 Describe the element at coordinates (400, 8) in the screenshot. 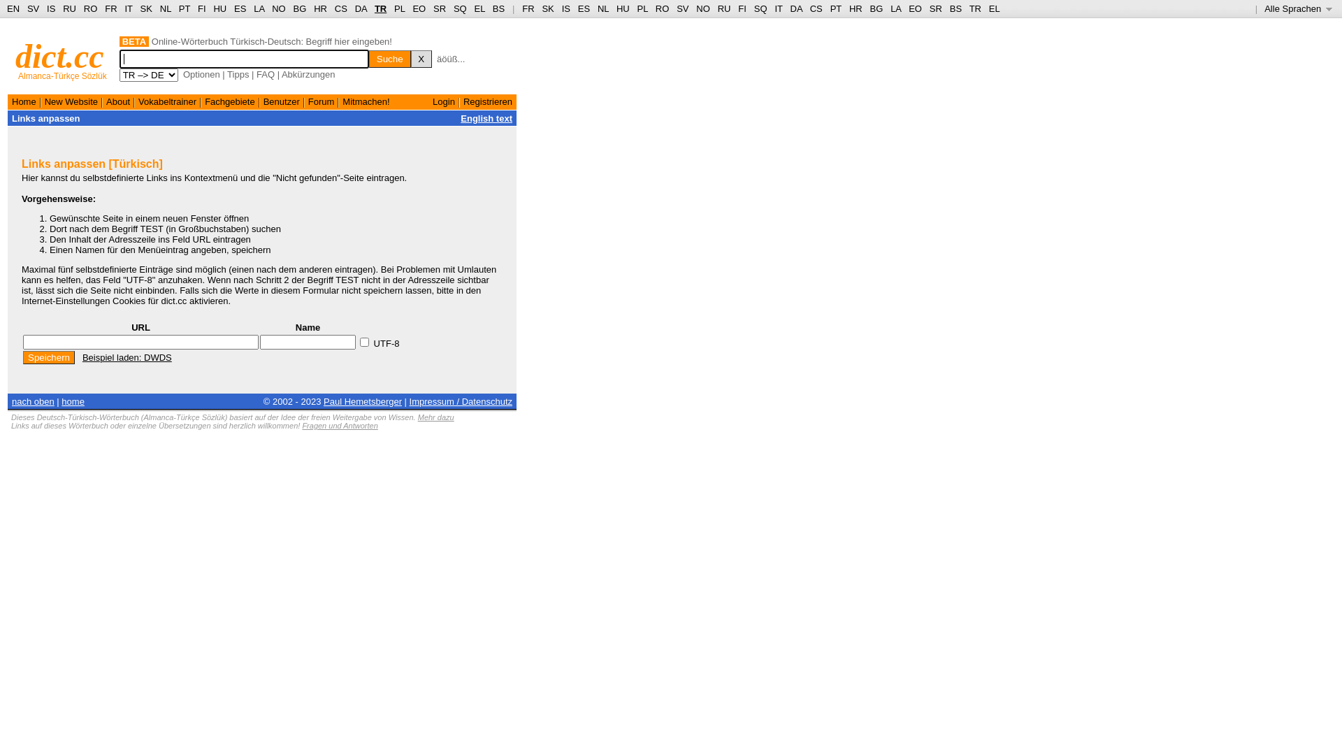

I see `PL` at that location.